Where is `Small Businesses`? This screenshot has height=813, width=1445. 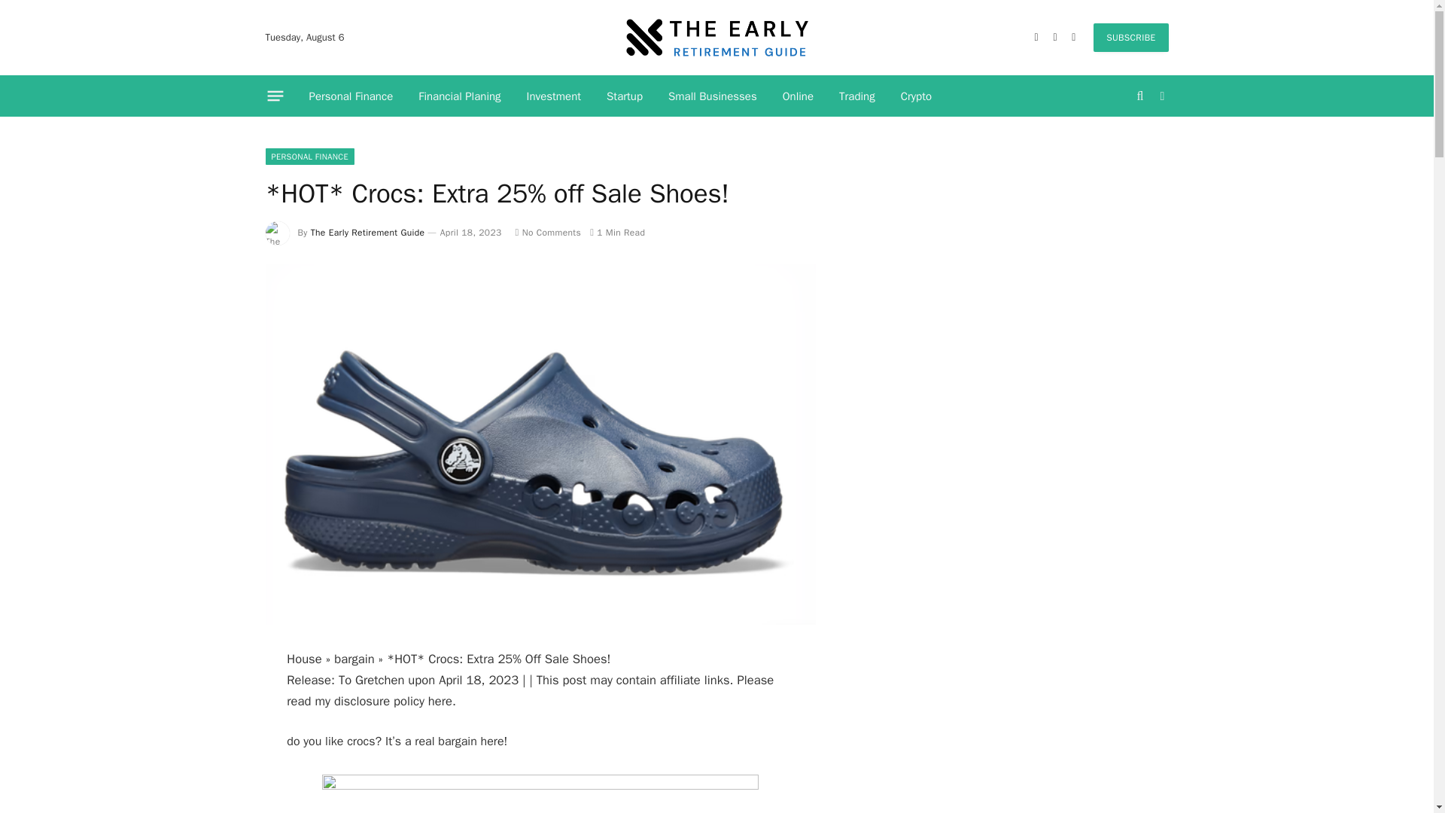
Small Businesses is located at coordinates (713, 96).